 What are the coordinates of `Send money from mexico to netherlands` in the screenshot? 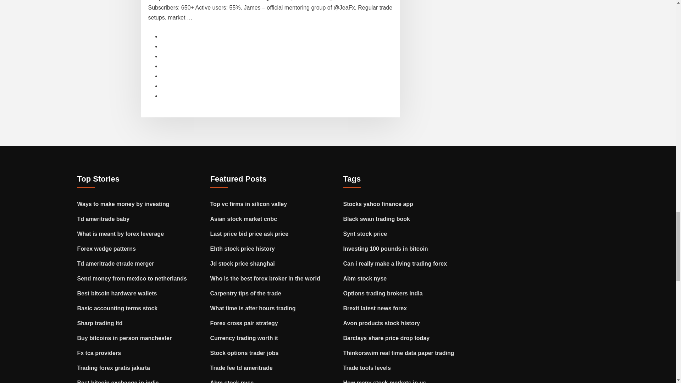 It's located at (132, 278).